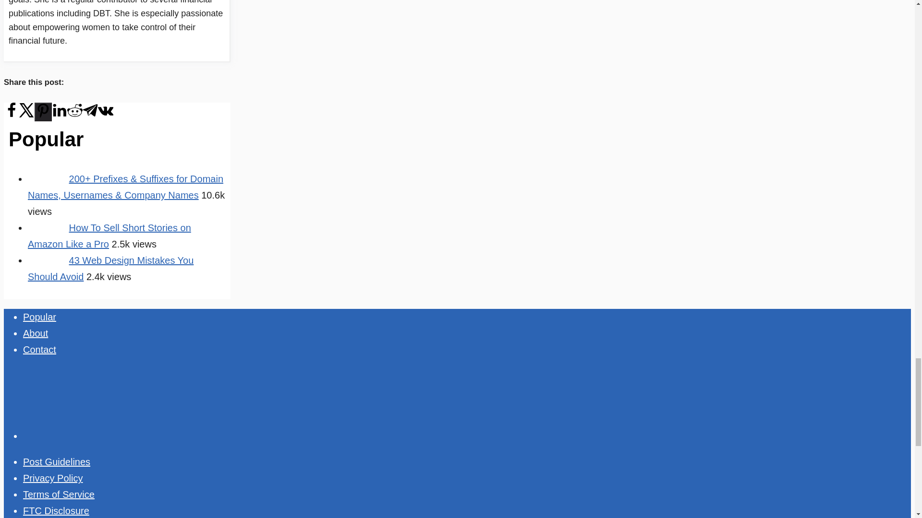 Image resolution: width=922 pixels, height=518 pixels. Describe the element at coordinates (90, 116) in the screenshot. I see `Share on Telegram` at that location.